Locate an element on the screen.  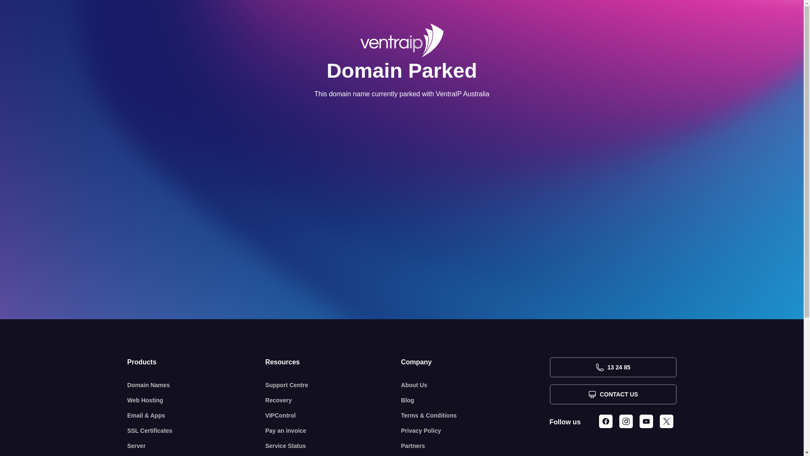
Domain Names is located at coordinates (197, 385).